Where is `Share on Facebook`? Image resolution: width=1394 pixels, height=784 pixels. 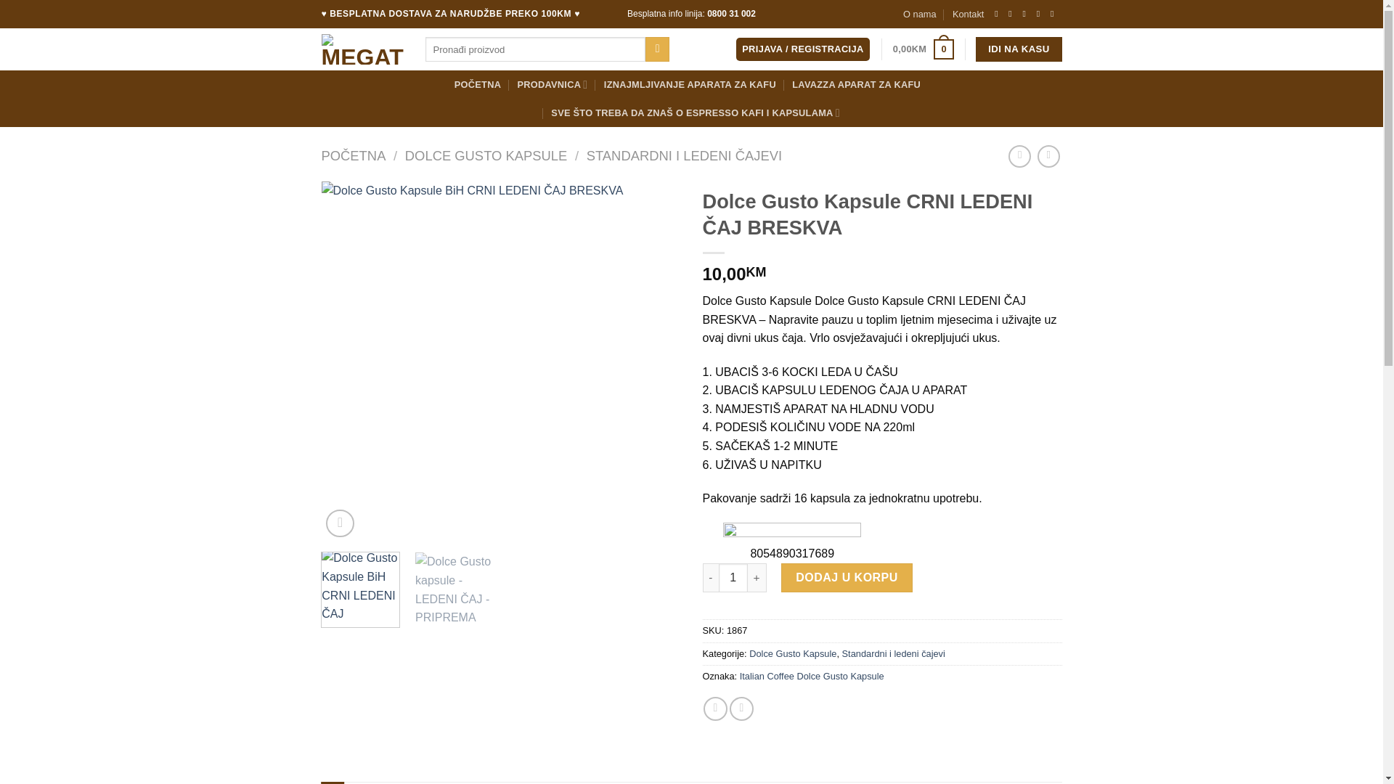
Share on Facebook is located at coordinates (715, 709).